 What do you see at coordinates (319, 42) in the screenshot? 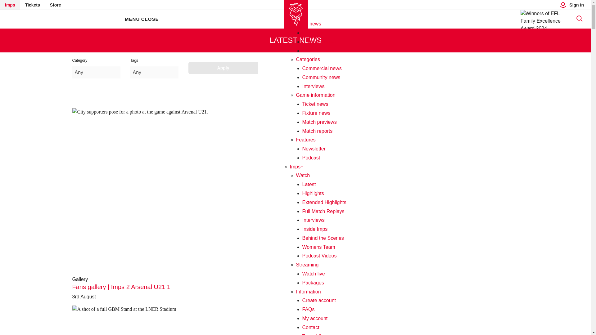
I see `Academy news` at bounding box center [319, 42].